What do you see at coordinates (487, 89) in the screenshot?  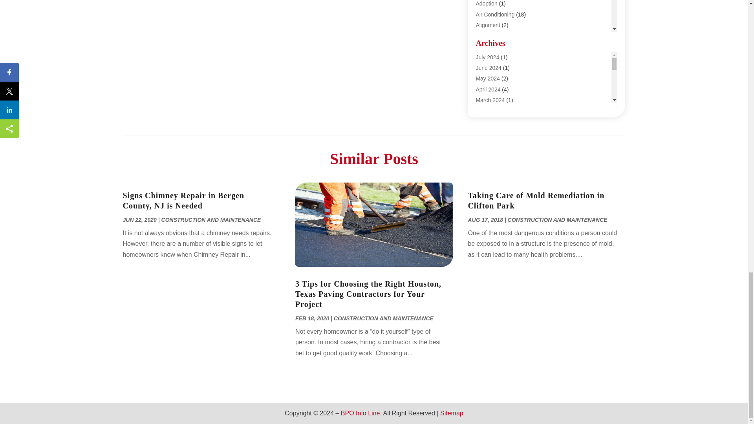 I see `Business` at bounding box center [487, 89].